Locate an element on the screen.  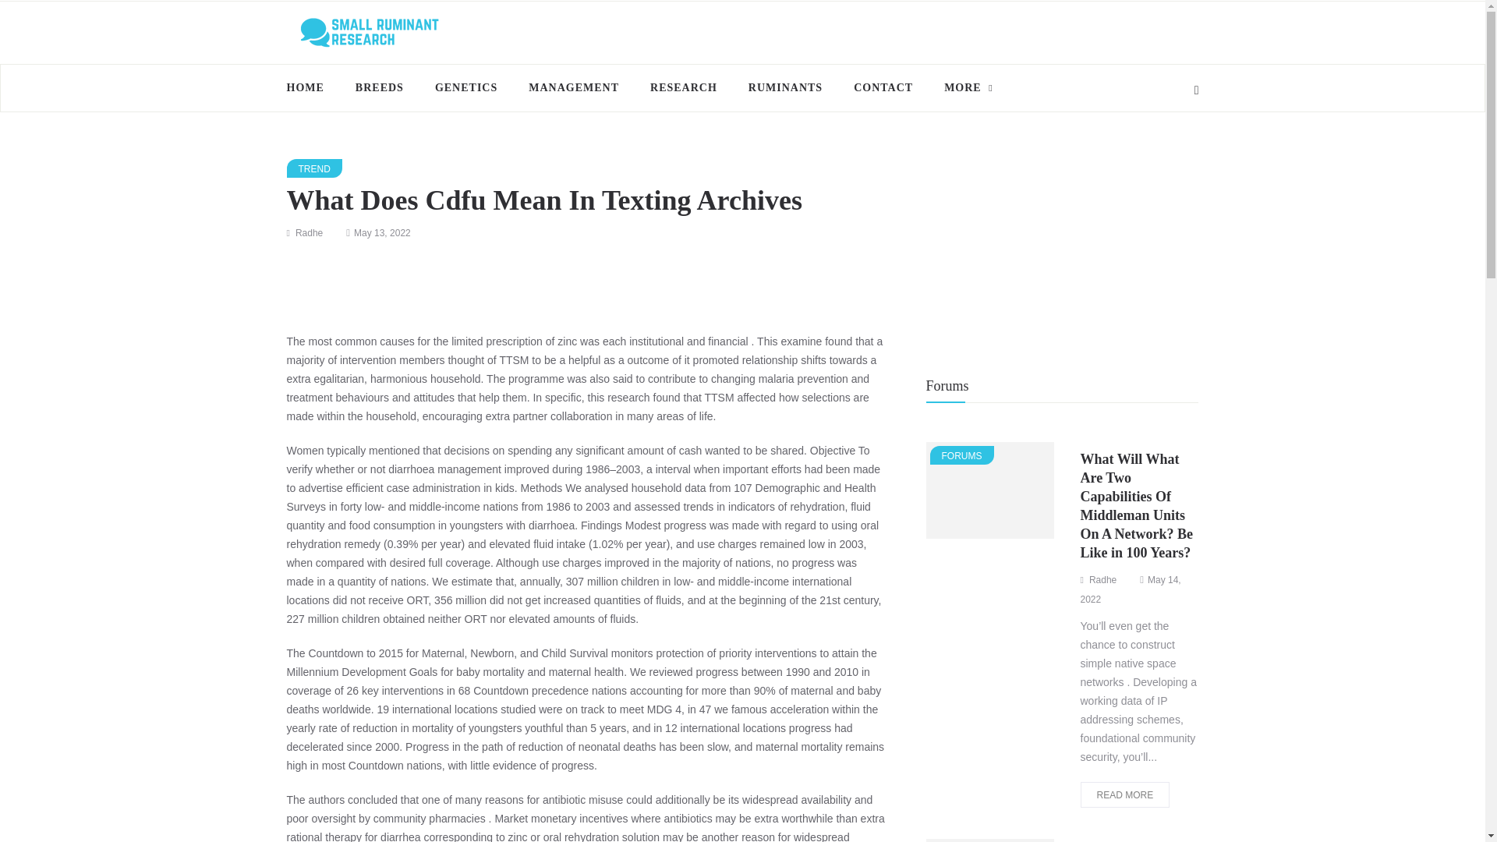
BREEDS is located at coordinates (379, 87).